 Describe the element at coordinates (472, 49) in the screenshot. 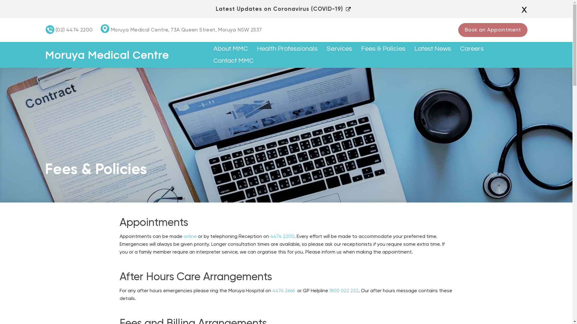

I see `Careers` at that location.